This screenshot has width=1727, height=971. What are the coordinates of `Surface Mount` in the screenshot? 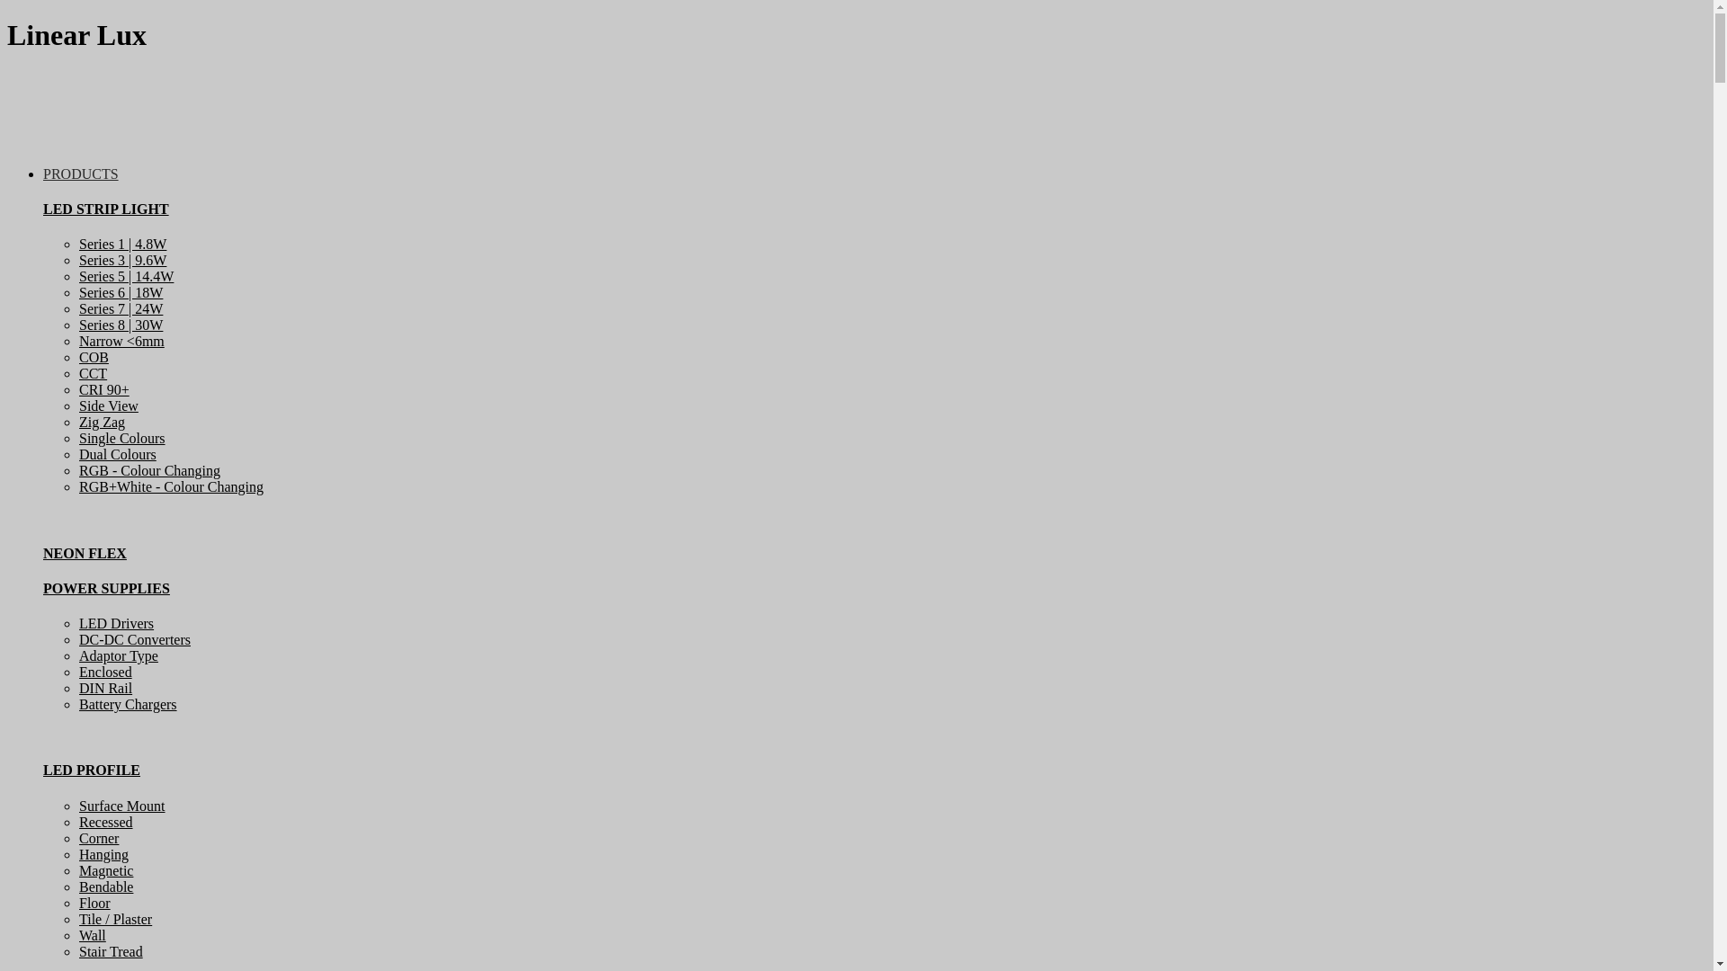 It's located at (122, 806).